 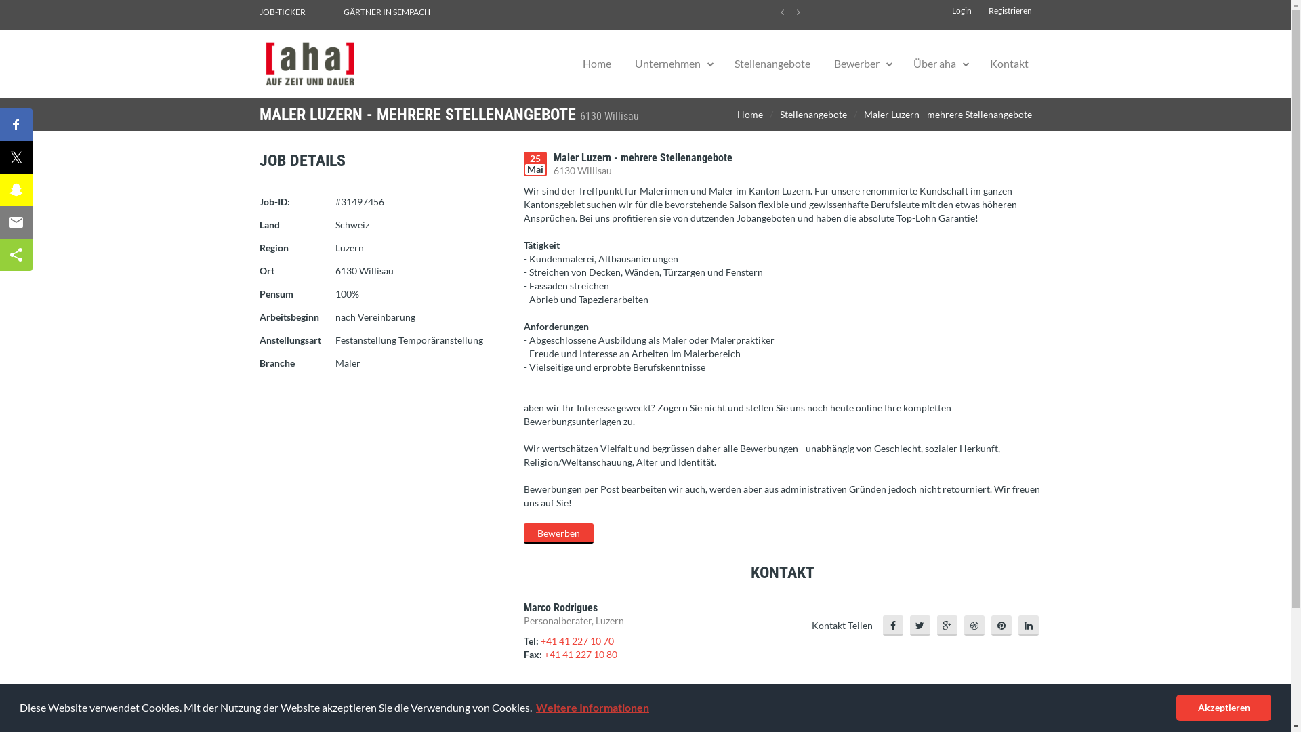 I want to click on Home, so click(x=596, y=64).